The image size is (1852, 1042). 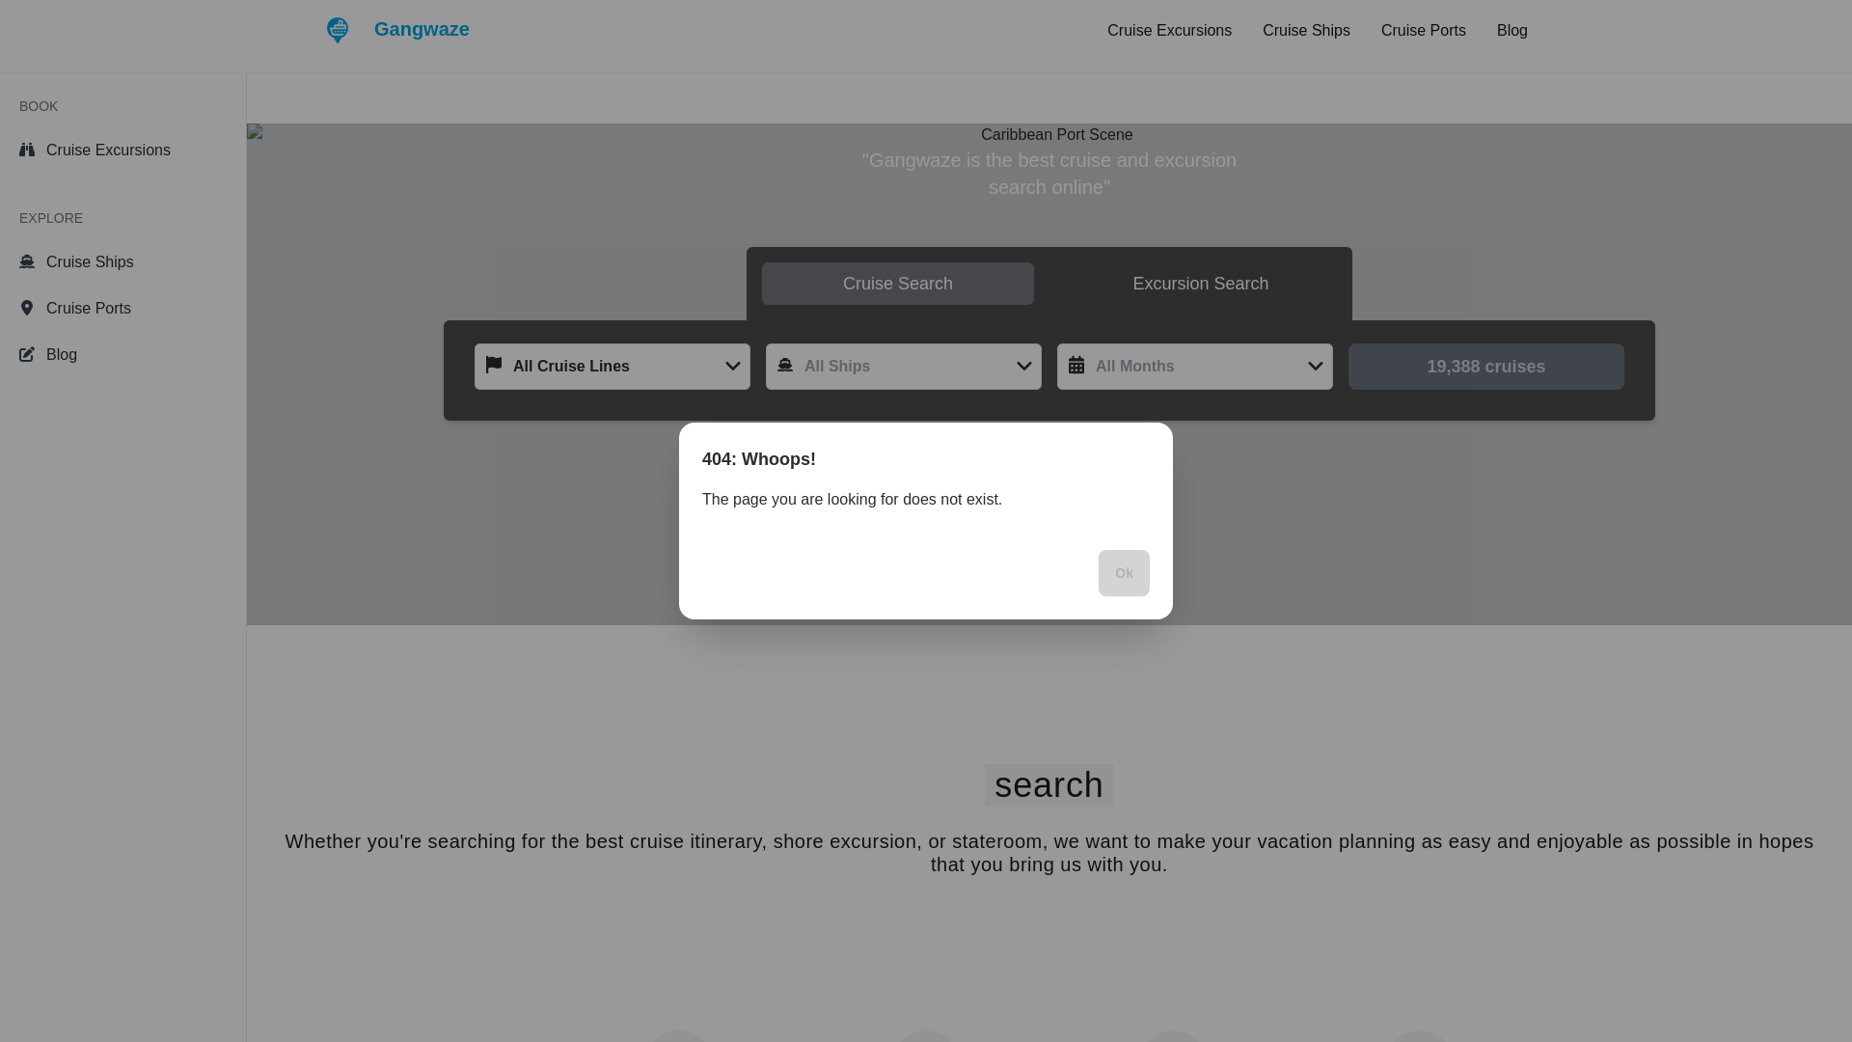 What do you see at coordinates (612, 367) in the screenshot?
I see `All Cruise Lines` at bounding box center [612, 367].